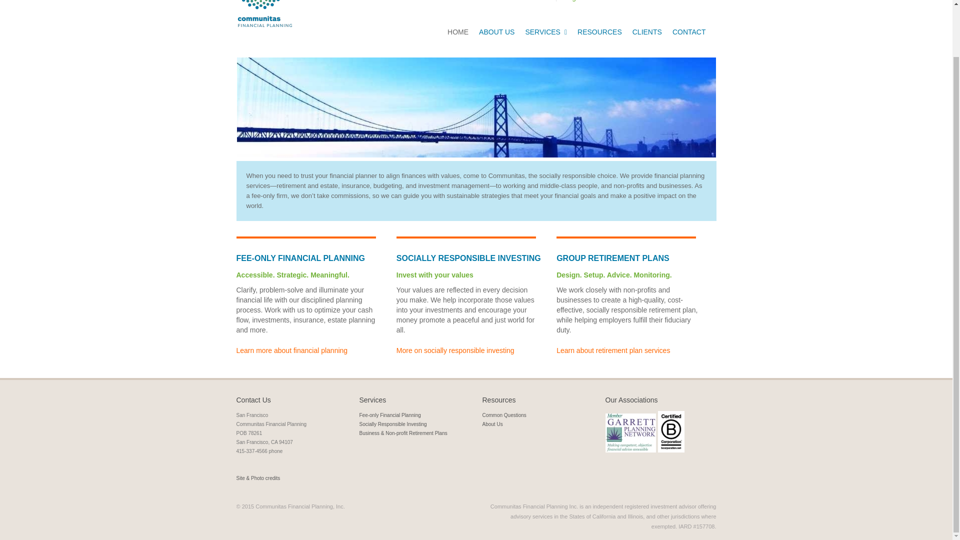  Describe the element at coordinates (689, 31) in the screenshot. I see `Get in touch` at that location.